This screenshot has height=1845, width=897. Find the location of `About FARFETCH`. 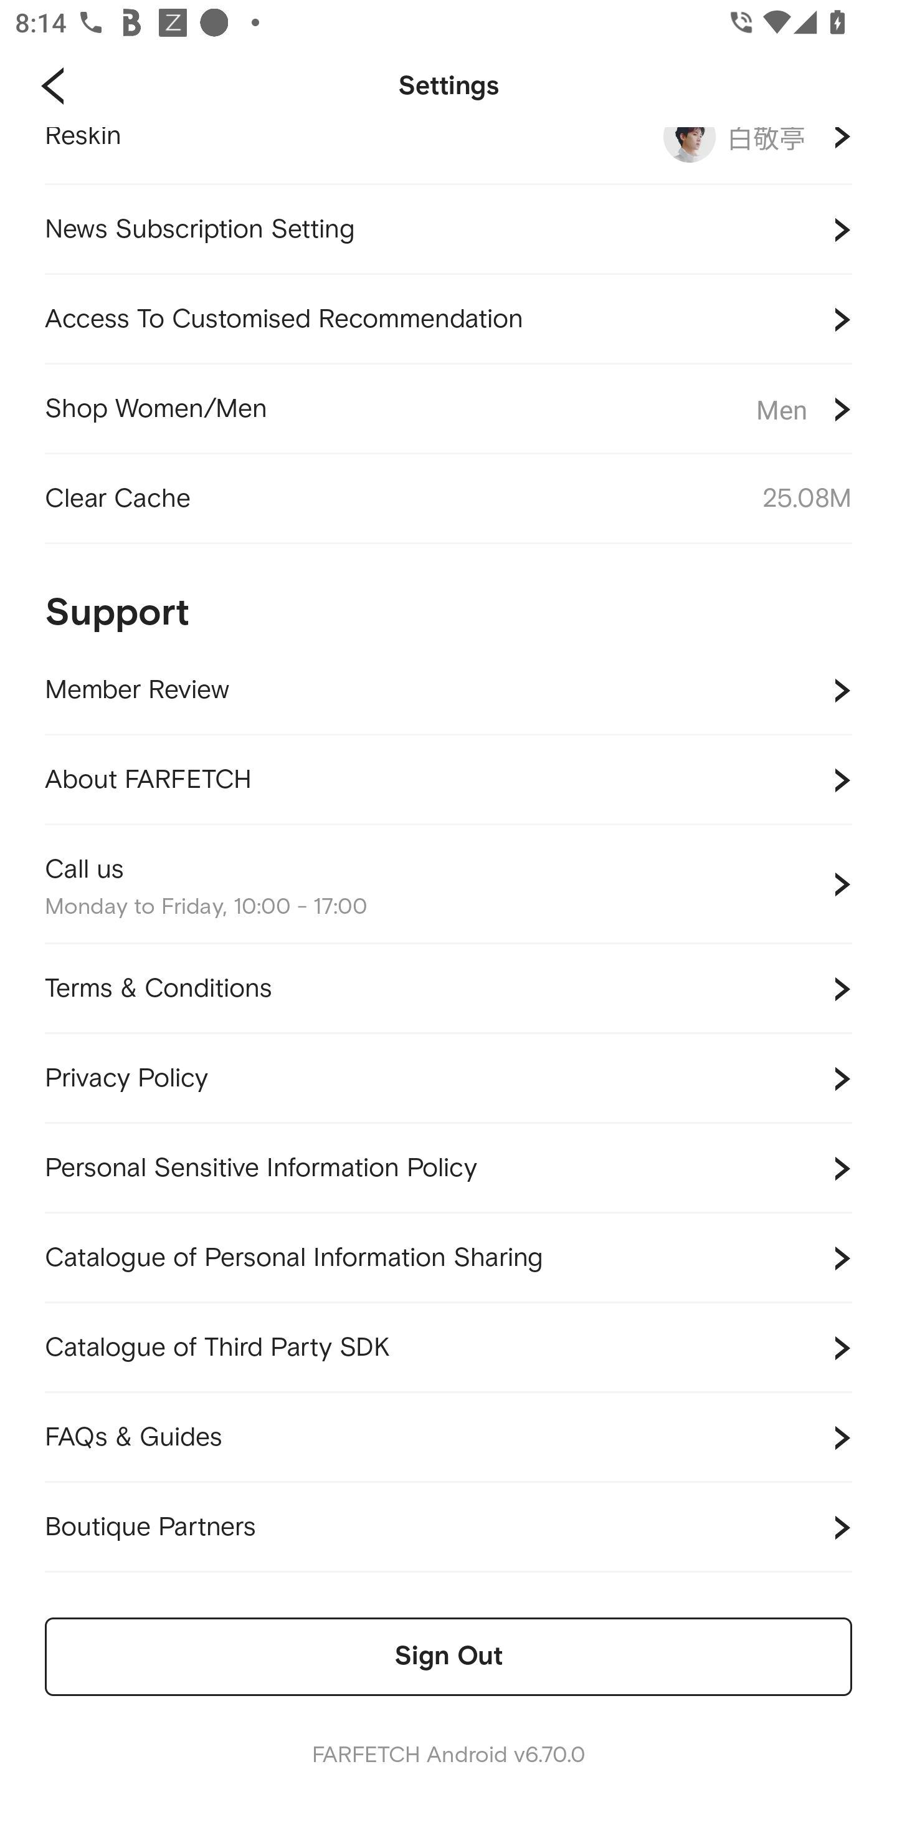

About FARFETCH is located at coordinates (448, 780).